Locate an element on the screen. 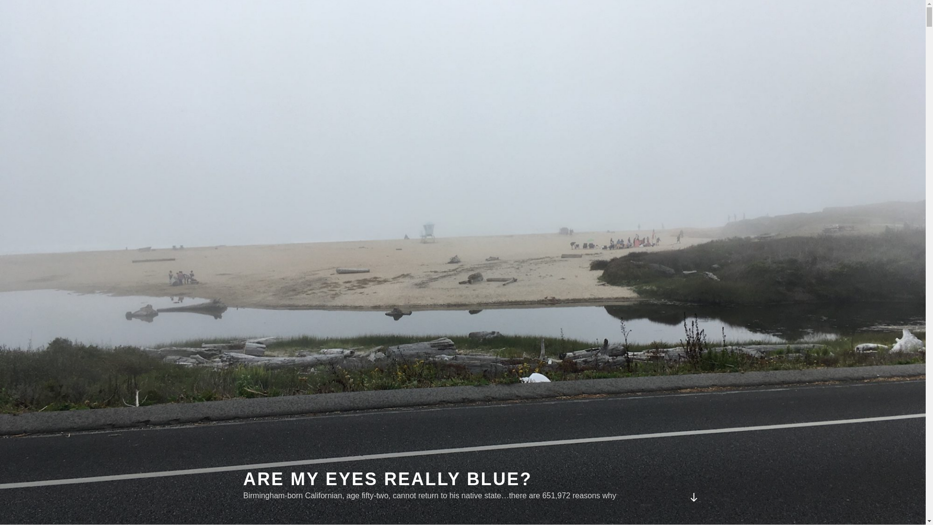 The image size is (933, 525). Scroll down to content is located at coordinates (693, 497).